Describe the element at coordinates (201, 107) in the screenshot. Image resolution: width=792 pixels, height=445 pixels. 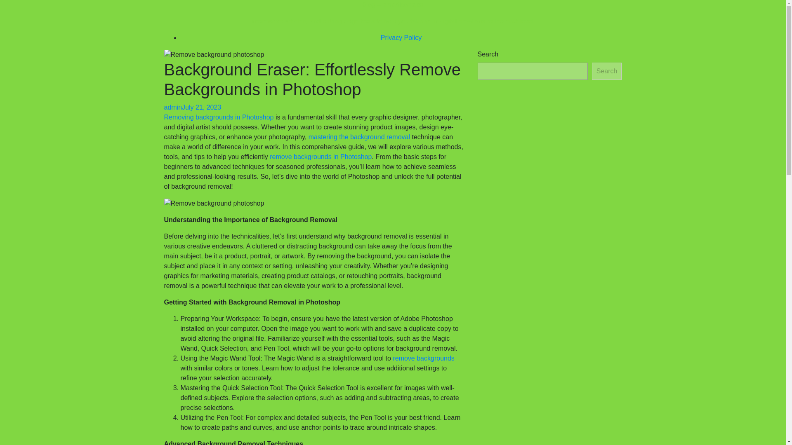
I see `July 21, 2023` at that location.